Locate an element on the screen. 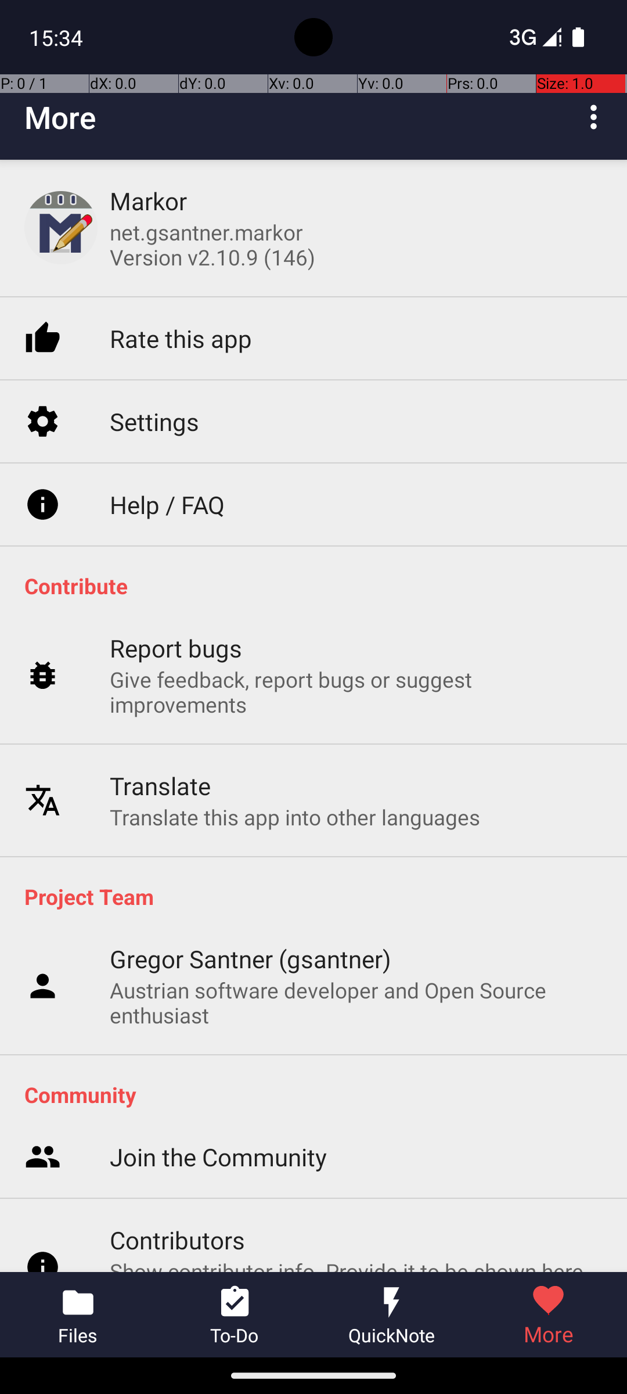 This screenshot has height=1394, width=627. Gregor Santner (gsantner) is located at coordinates (251, 958).